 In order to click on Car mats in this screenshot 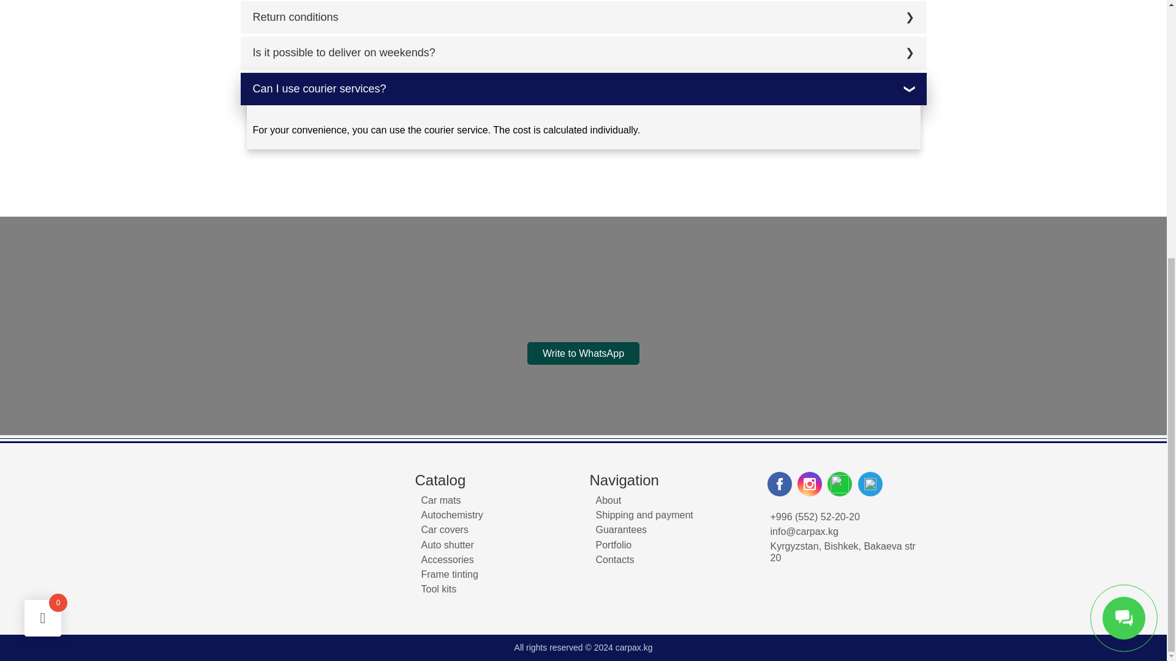, I will do `click(441, 500)`.